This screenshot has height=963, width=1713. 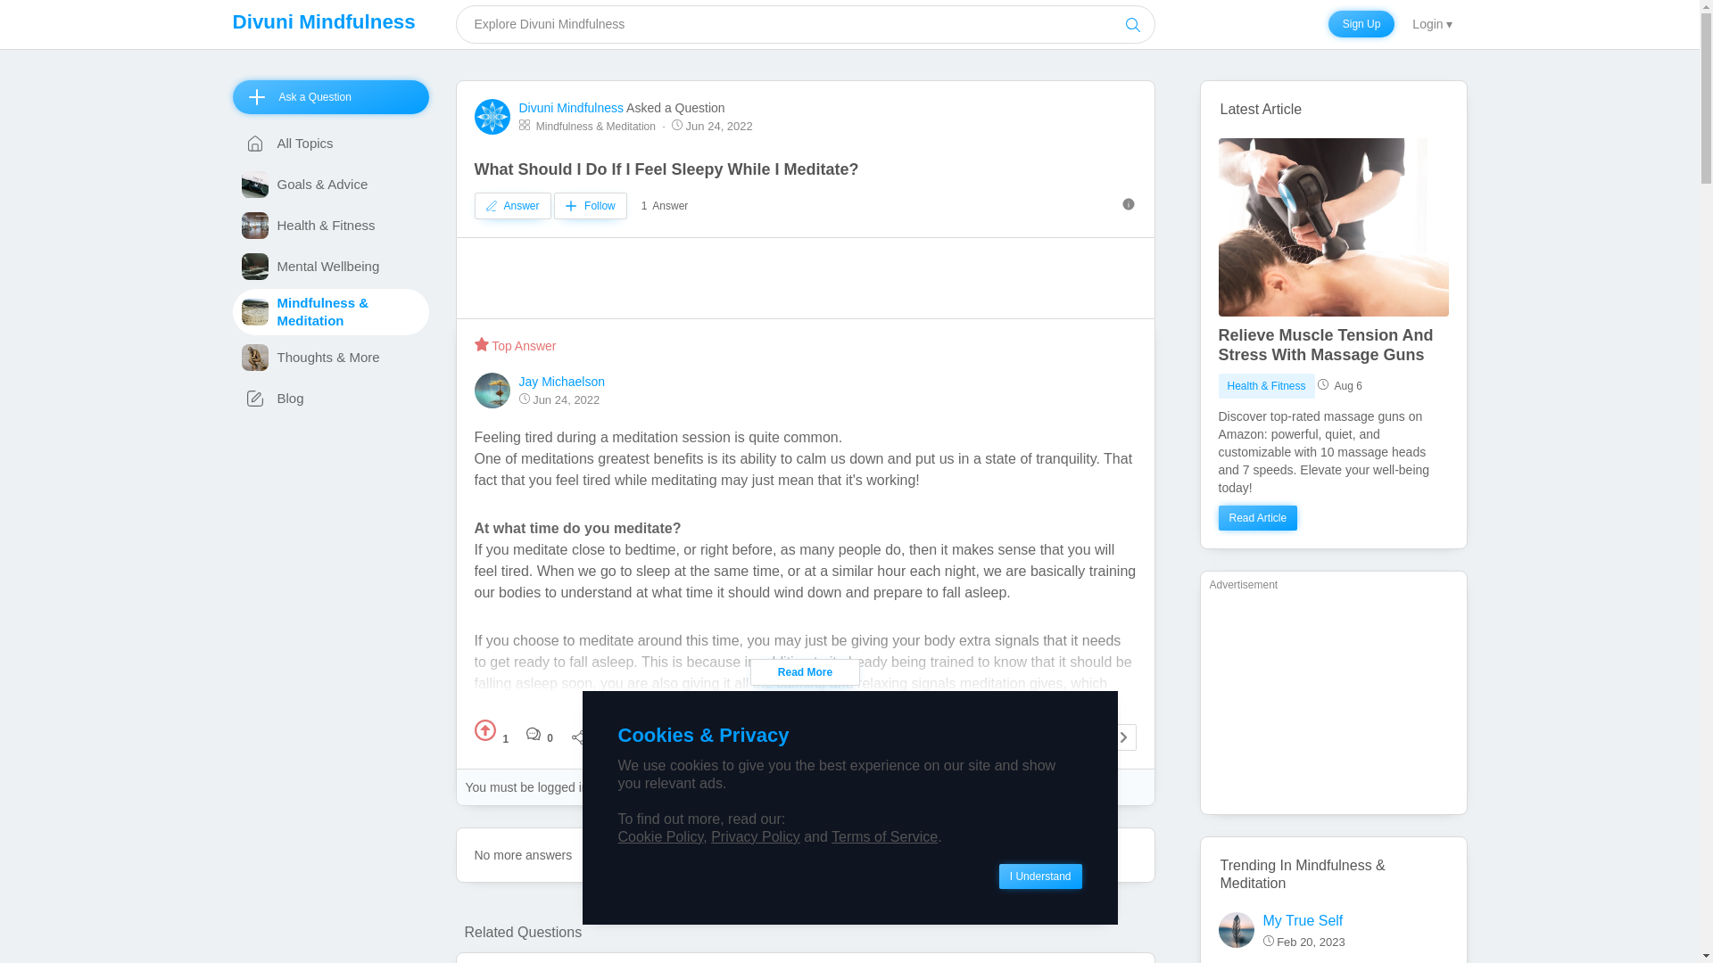 I want to click on Advertisement, so click(x=1333, y=701).